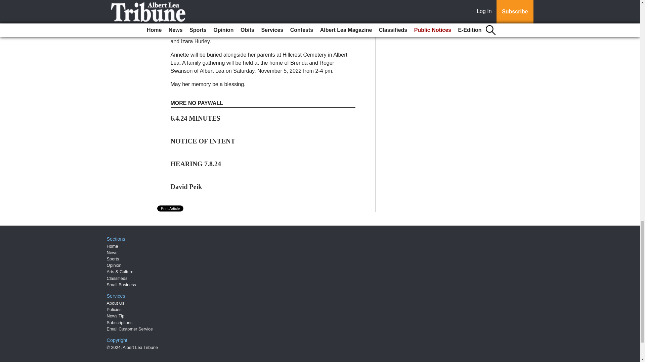  What do you see at coordinates (196, 164) in the screenshot?
I see `HEARING 7.8.24` at bounding box center [196, 164].